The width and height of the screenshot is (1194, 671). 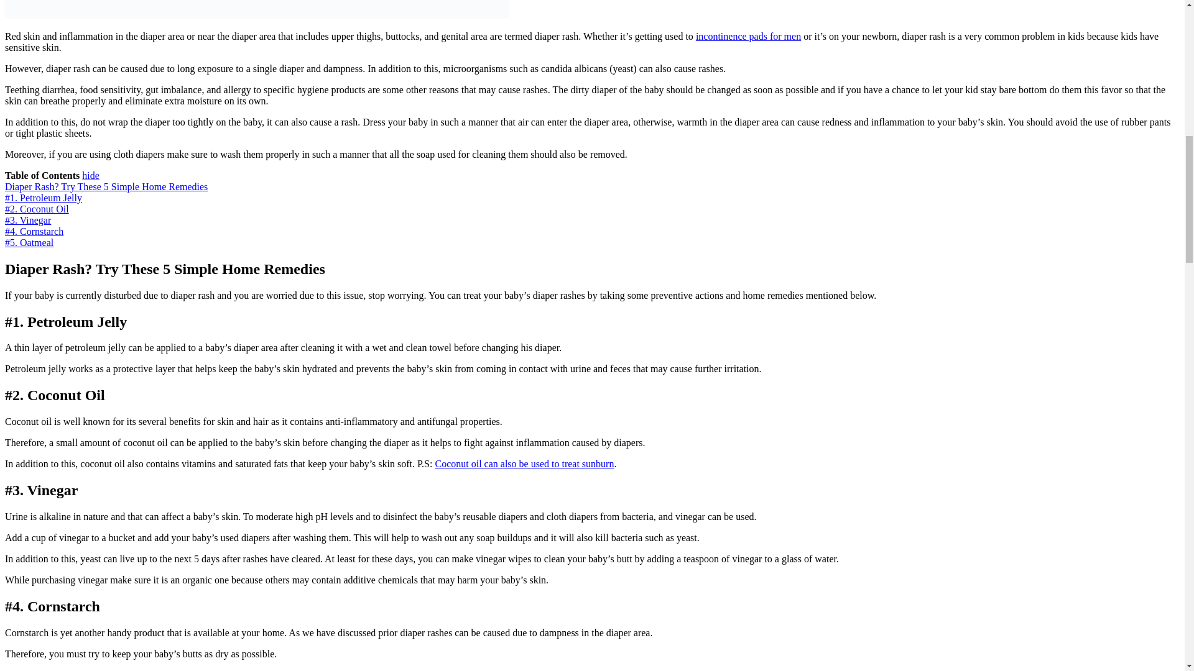 What do you see at coordinates (106, 186) in the screenshot?
I see `Diaper Rash? Try These 5 Simple Home Remedies` at bounding box center [106, 186].